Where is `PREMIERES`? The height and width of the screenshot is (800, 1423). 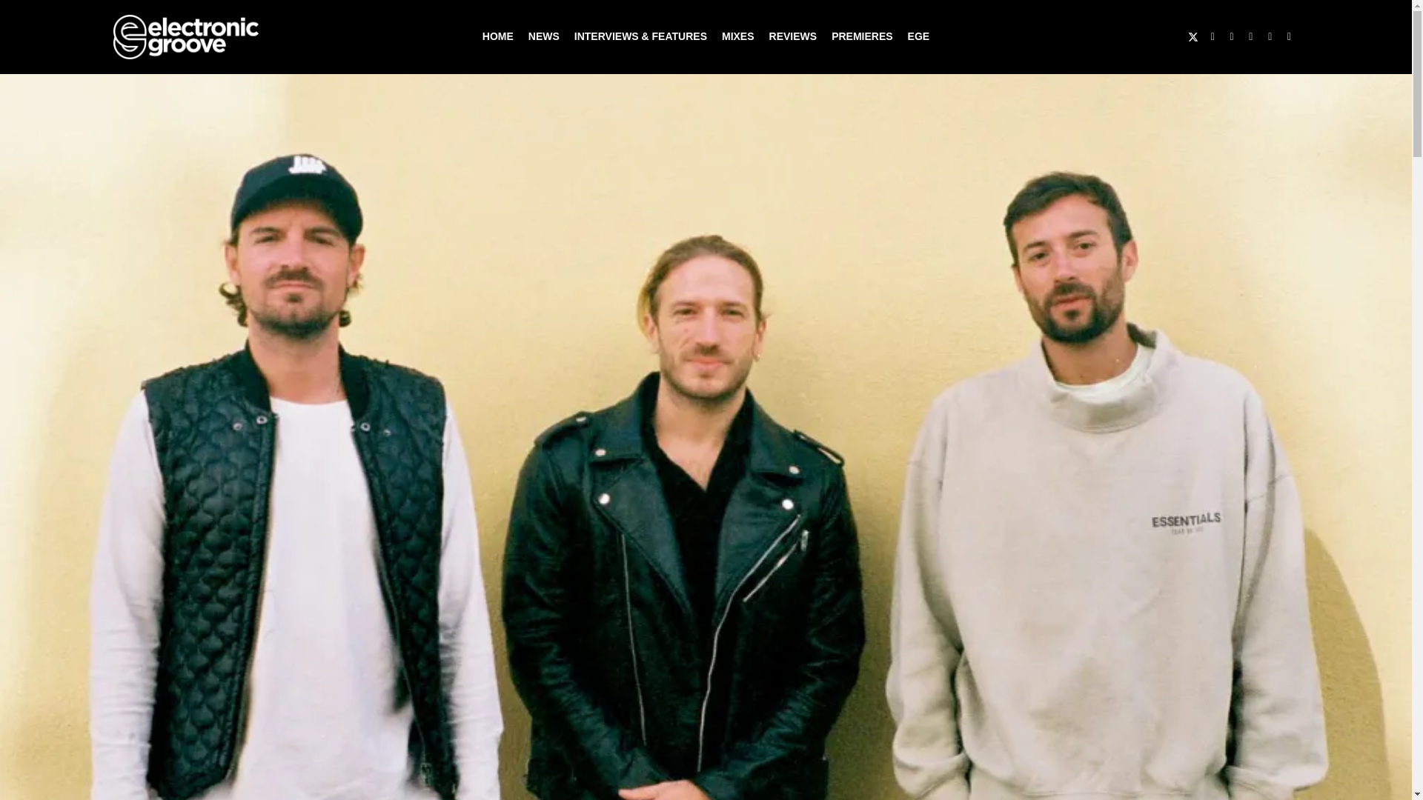 PREMIERES is located at coordinates (861, 37).